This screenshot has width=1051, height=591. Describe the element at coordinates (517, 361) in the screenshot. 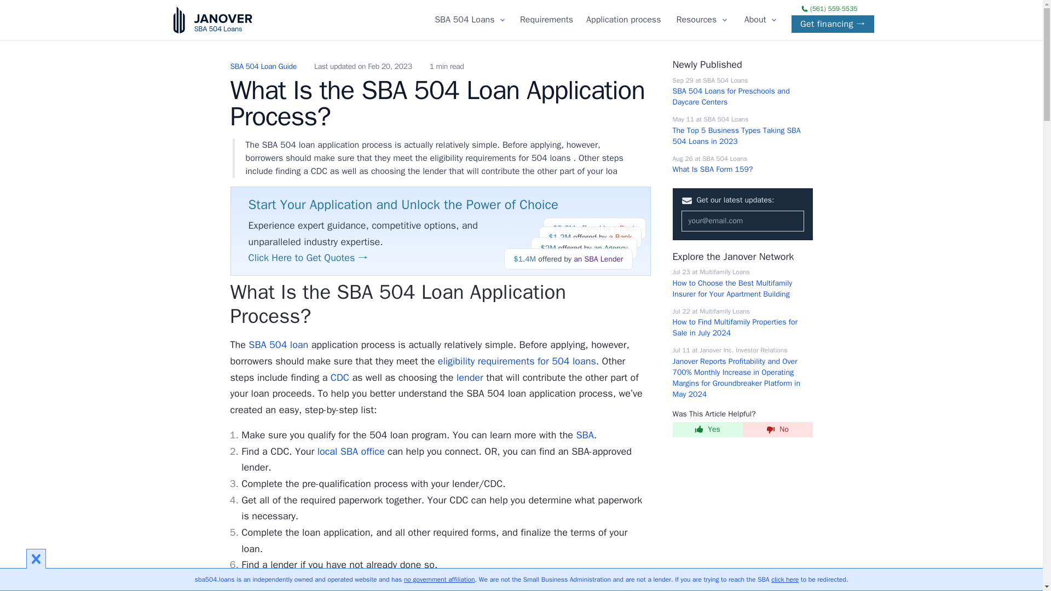

I see `SBA 504 Loans` at that location.